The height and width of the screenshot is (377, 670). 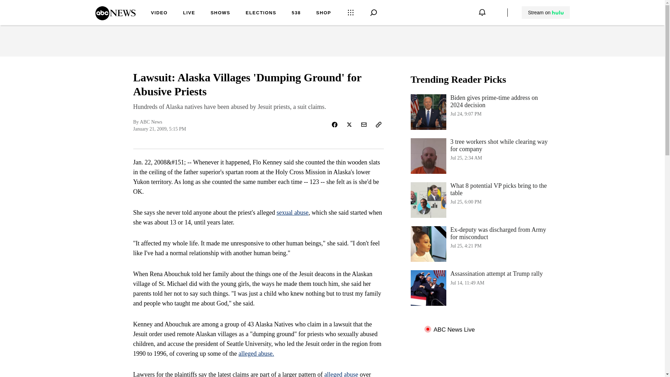 What do you see at coordinates (296, 13) in the screenshot?
I see `SHOP` at bounding box center [296, 13].